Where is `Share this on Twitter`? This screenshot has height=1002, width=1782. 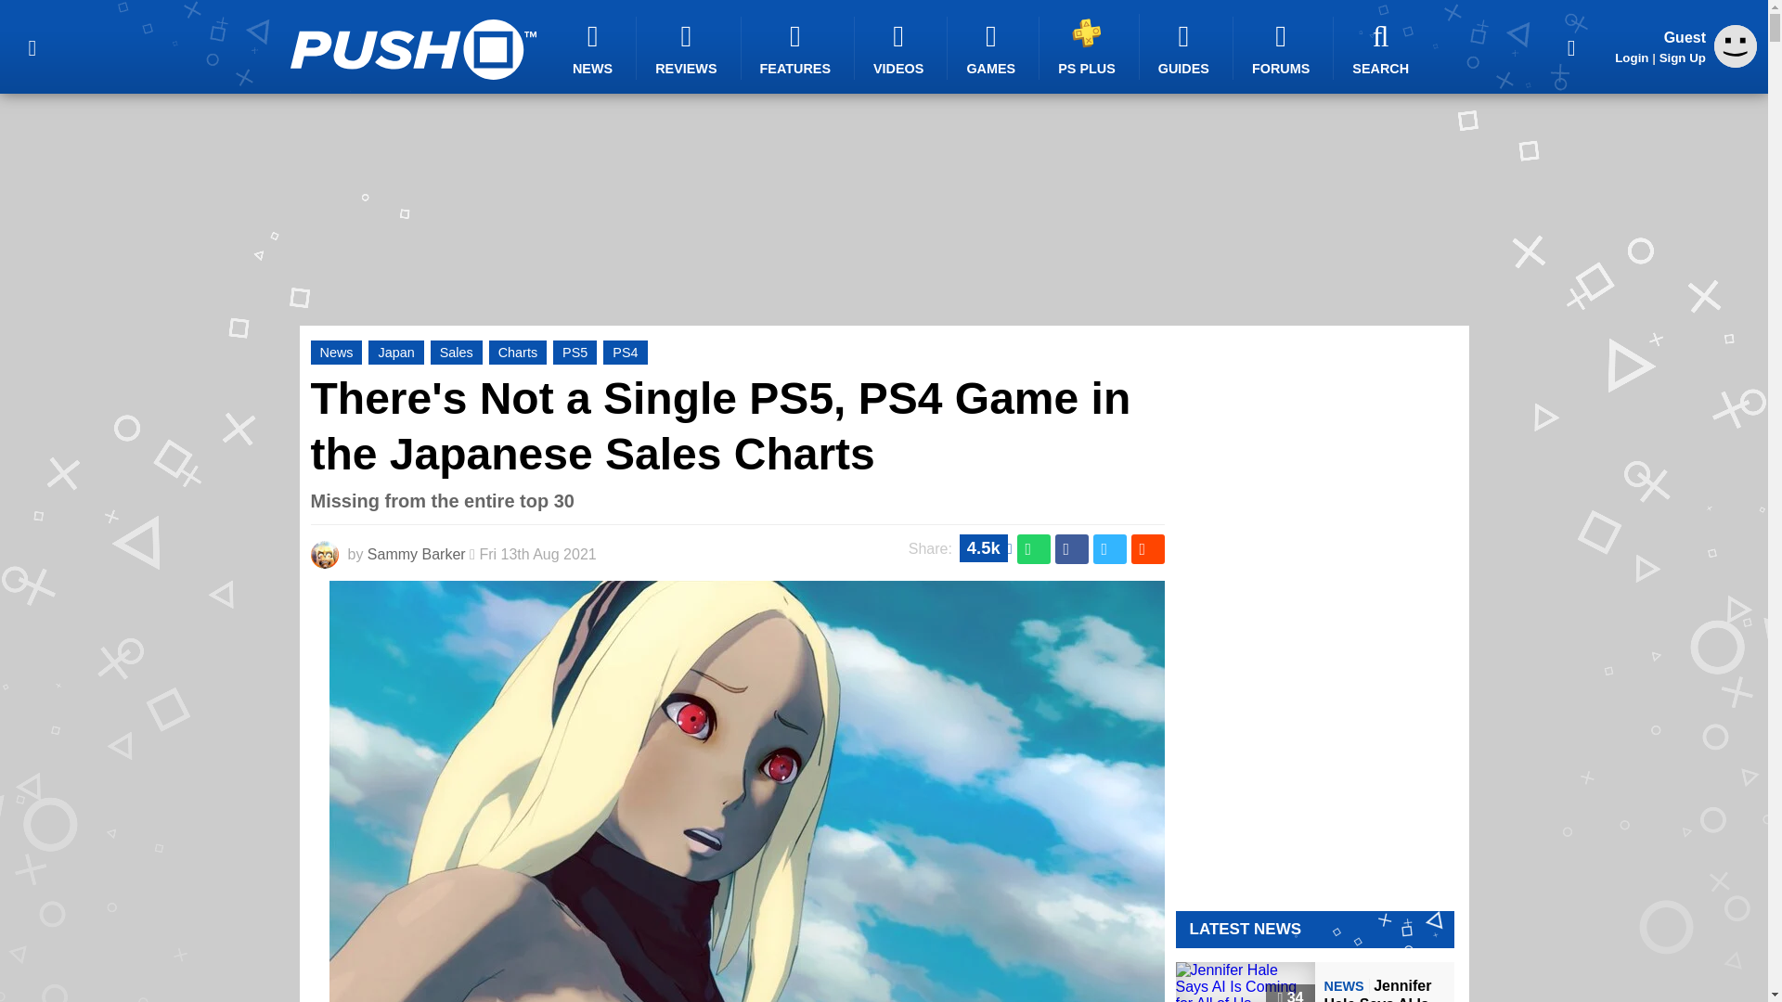
Share this on Twitter is located at coordinates (1110, 549).